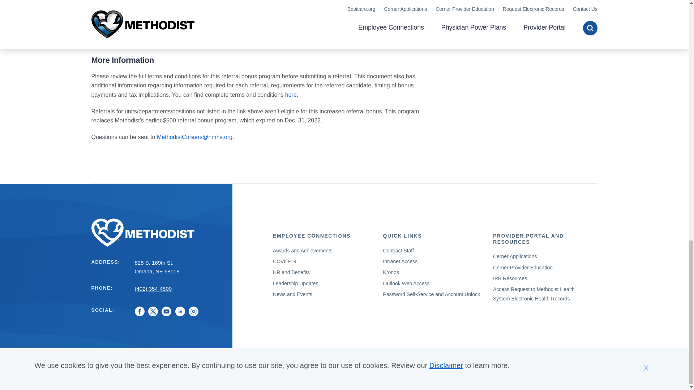 The width and height of the screenshot is (694, 390). I want to click on COVID-19, so click(284, 261).